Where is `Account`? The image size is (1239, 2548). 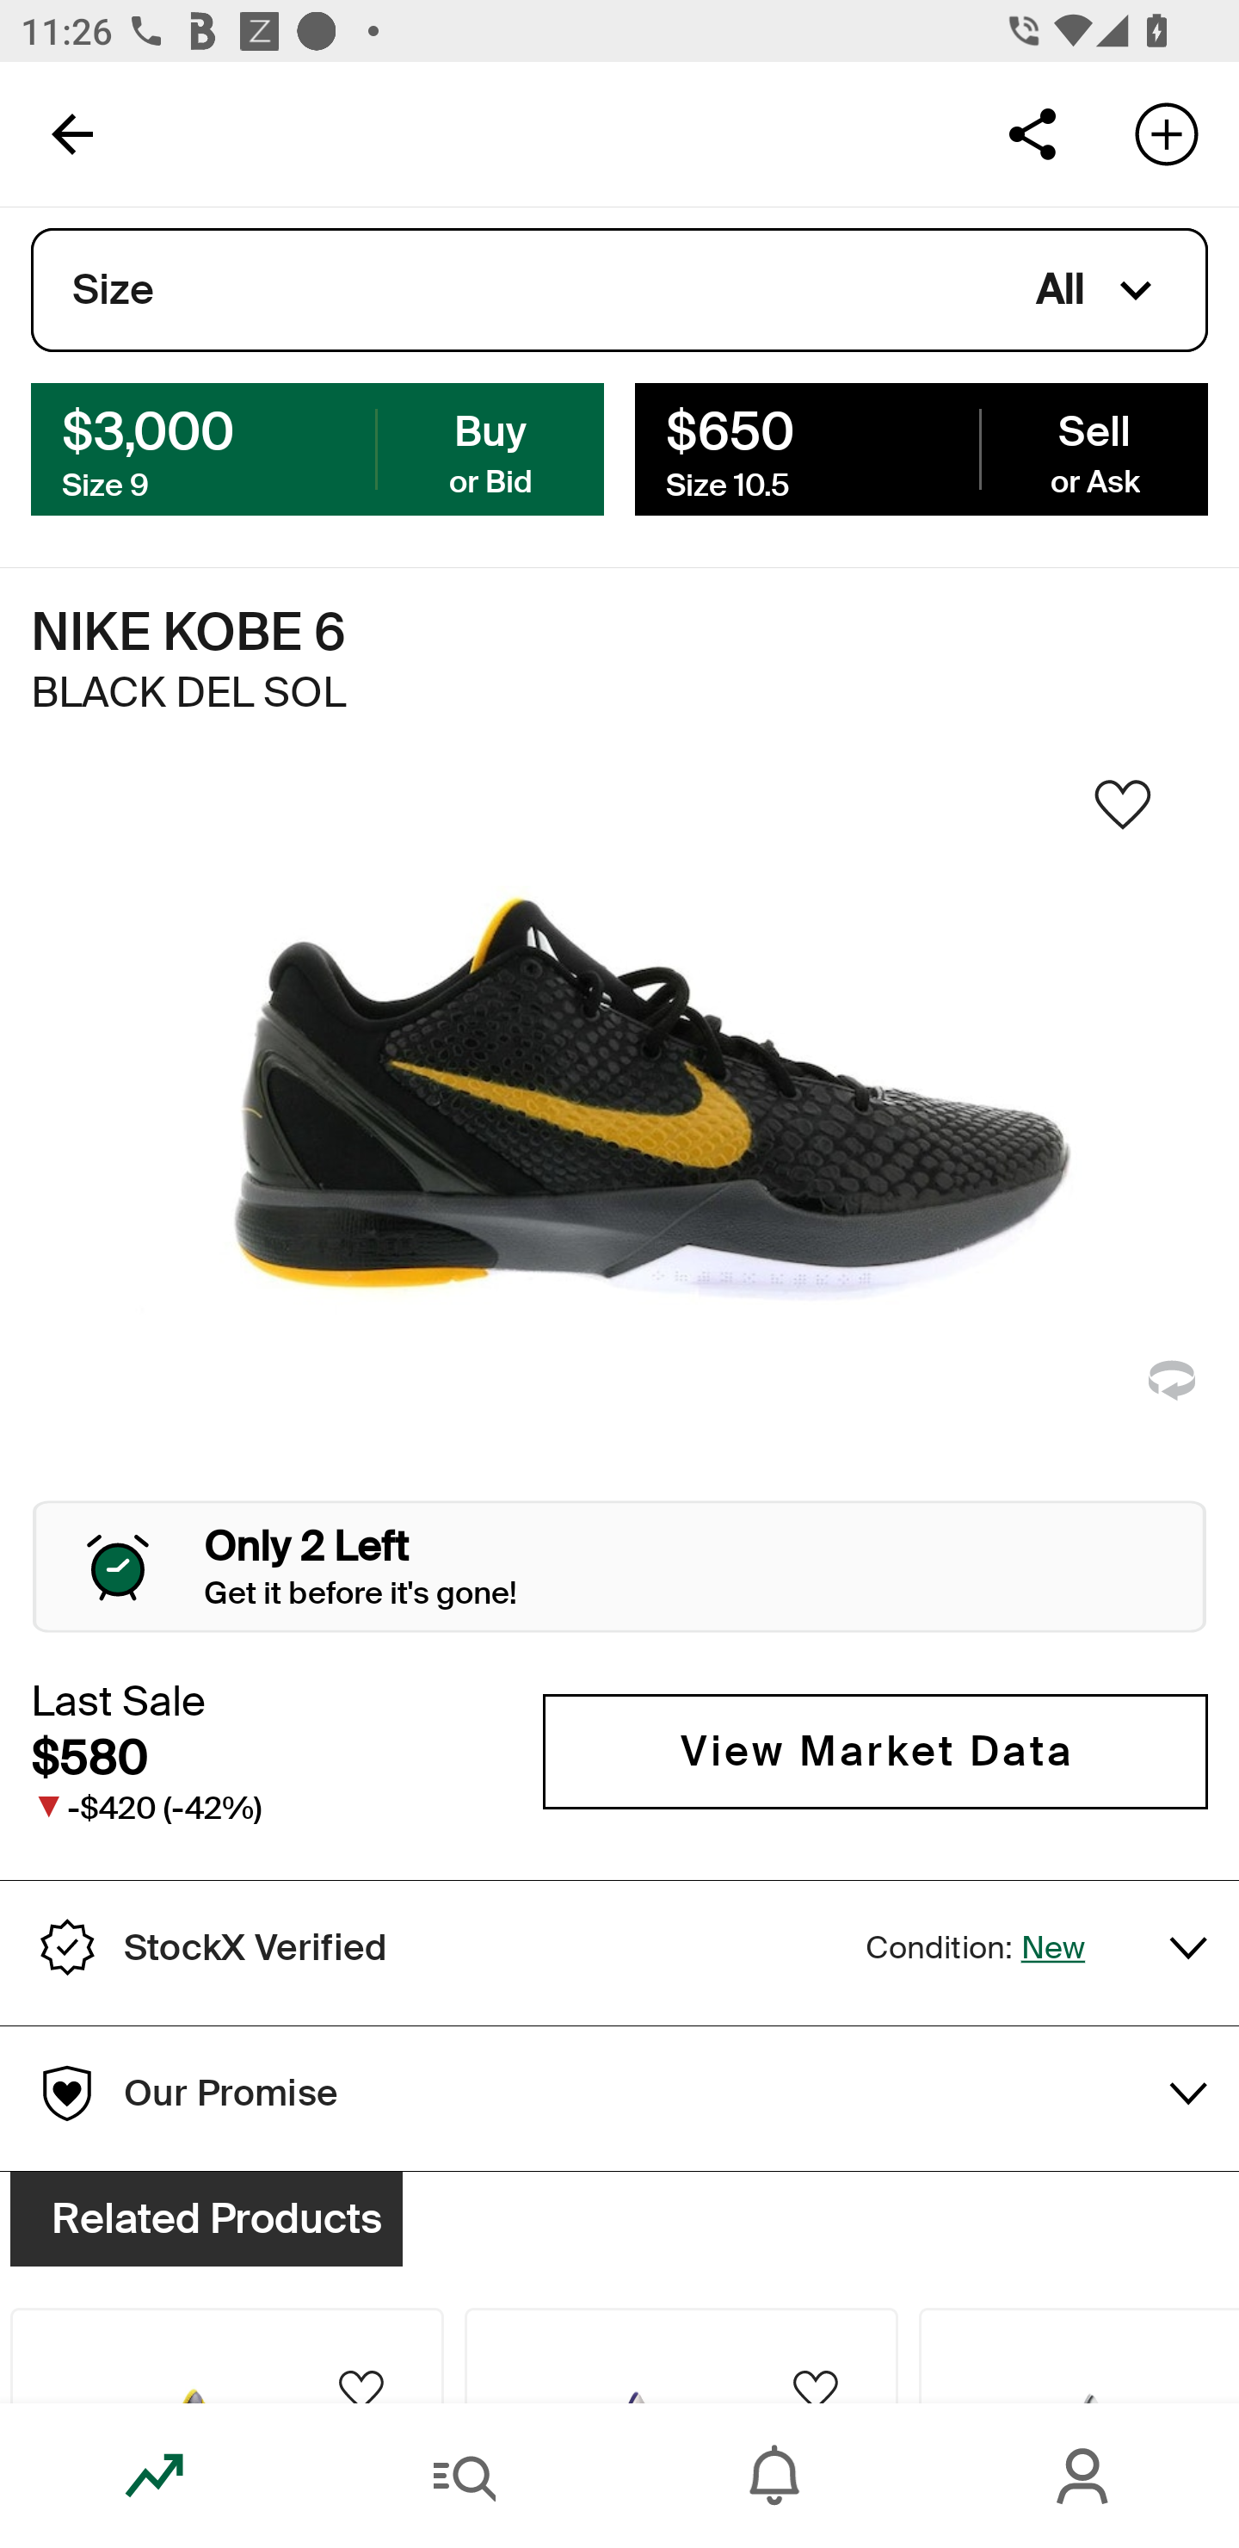
Account is located at coordinates (1084, 2476).